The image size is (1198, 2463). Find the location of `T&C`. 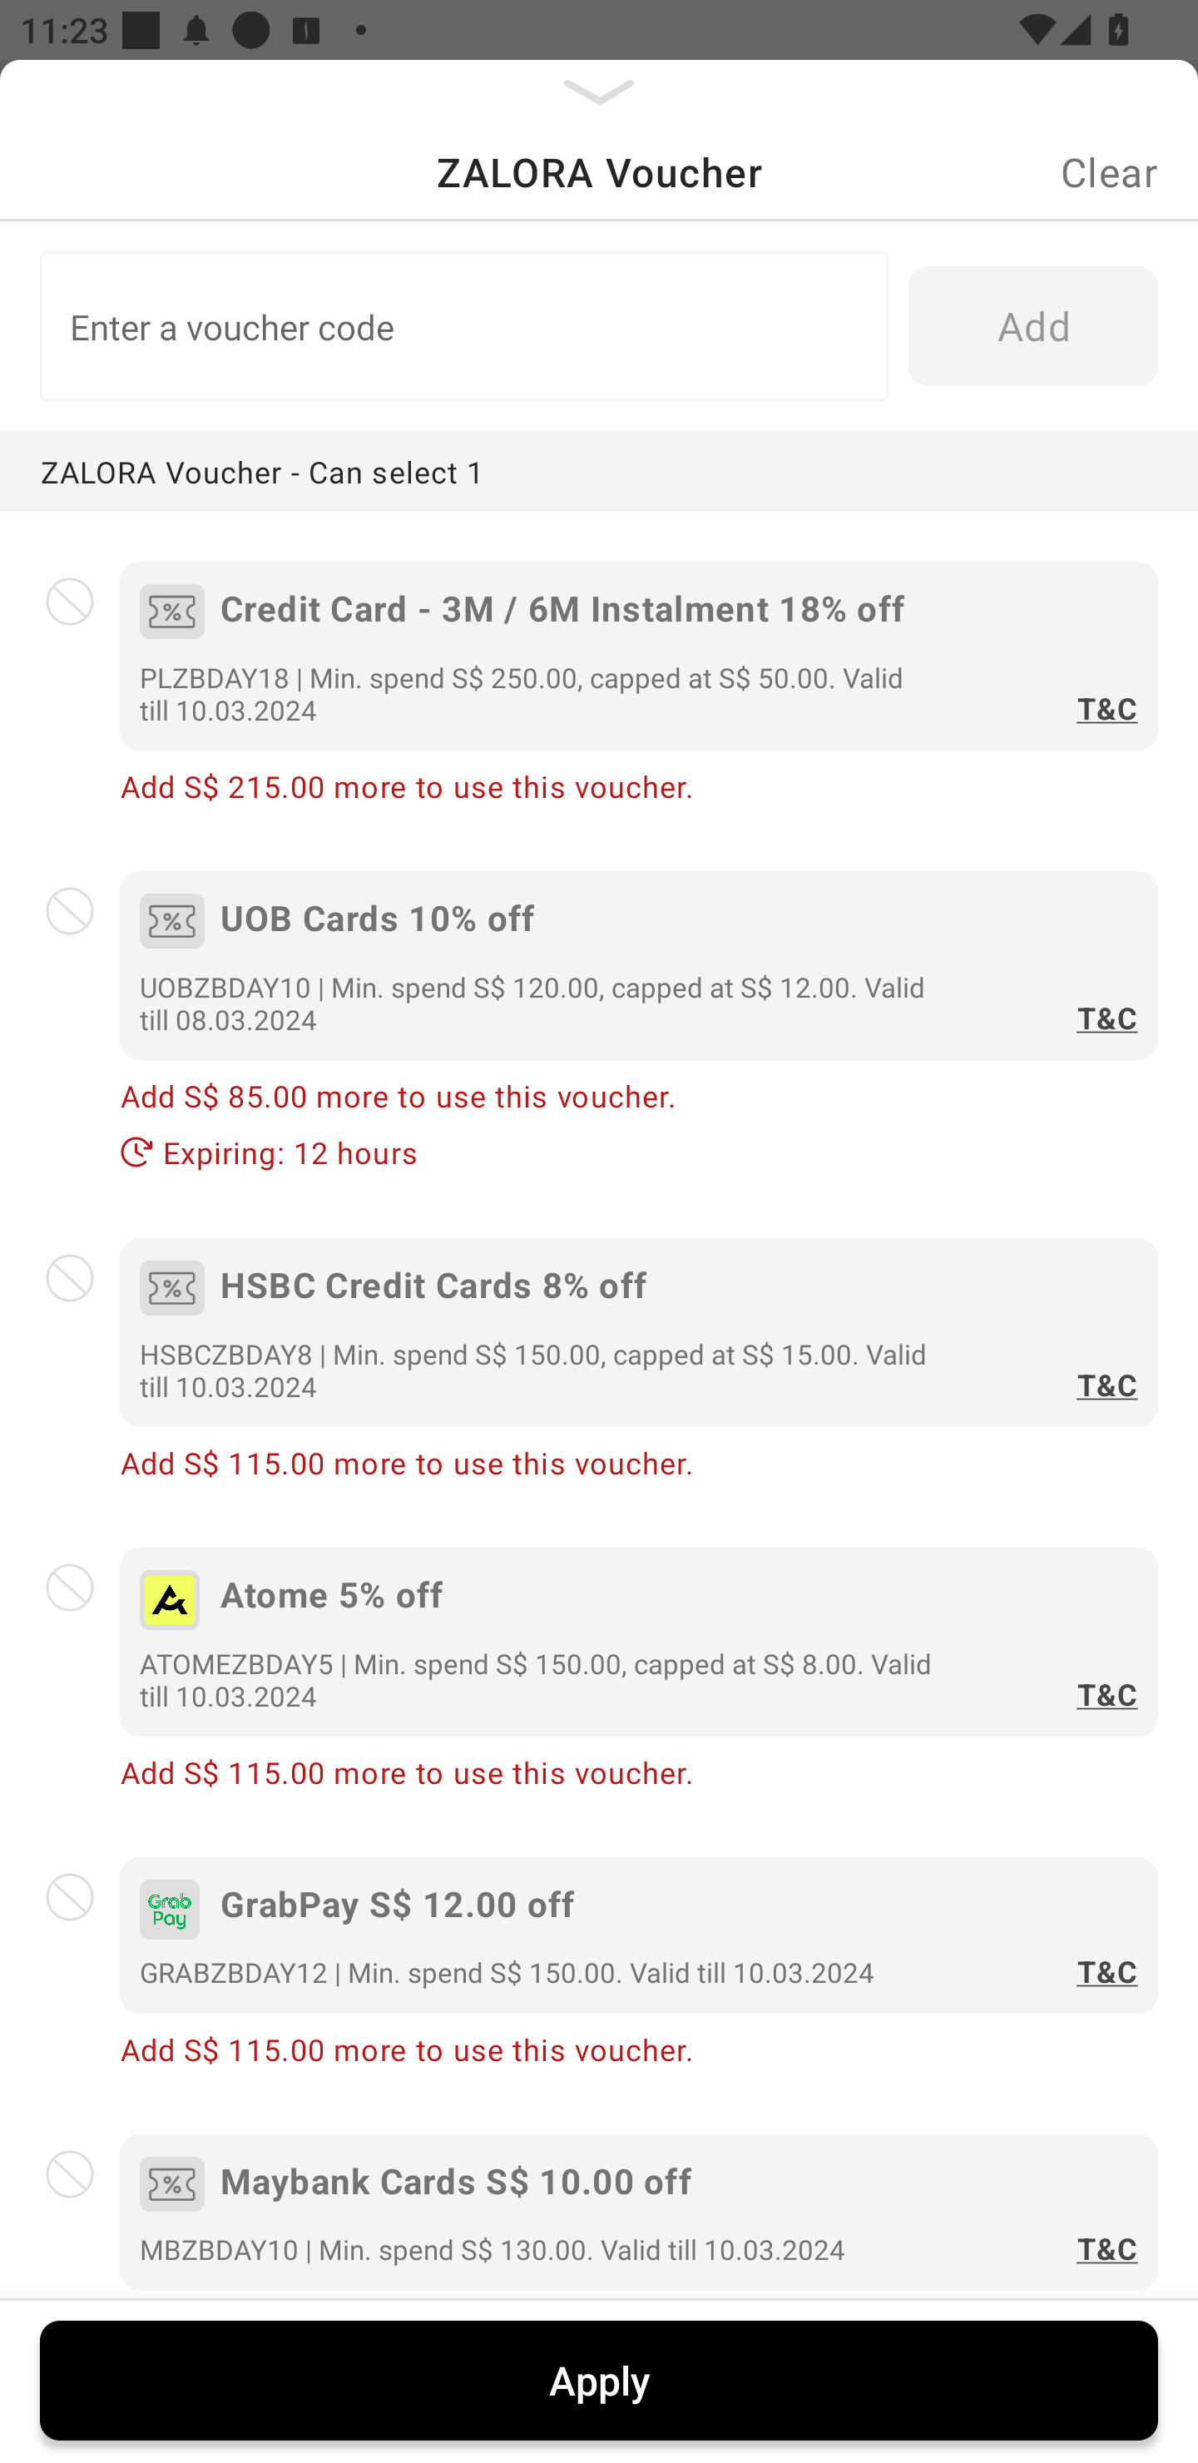

T&C is located at coordinates (1101, 2250).